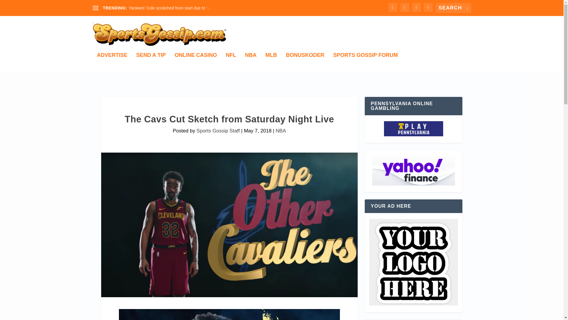 The width and height of the screenshot is (568, 320). What do you see at coordinates (413, 171) in the screenshot?
I see `Casinos Not on Gamstop` at bounding box center [413, 171].